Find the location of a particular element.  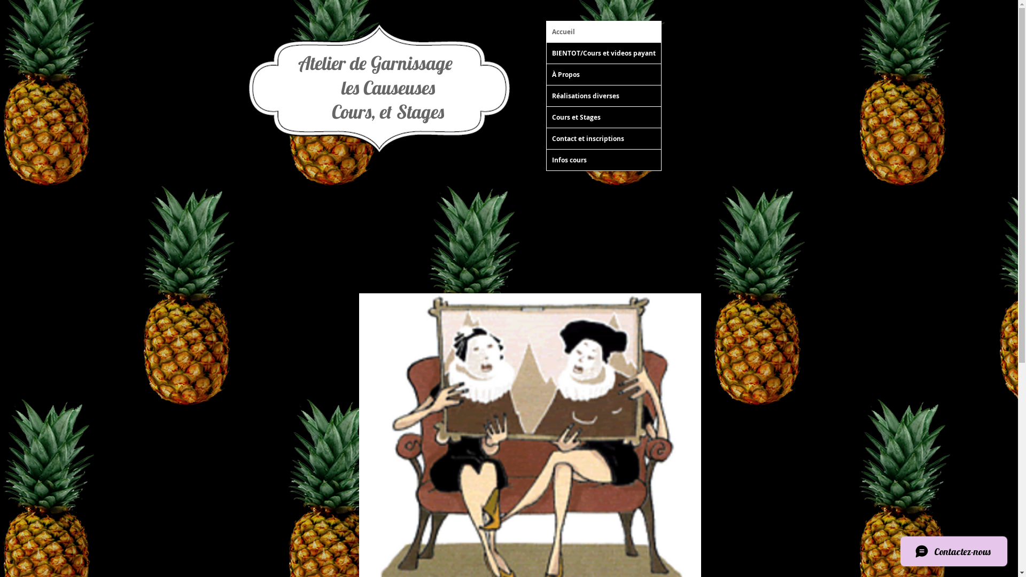

Cours et Stages is located at coordinates (603, 118).